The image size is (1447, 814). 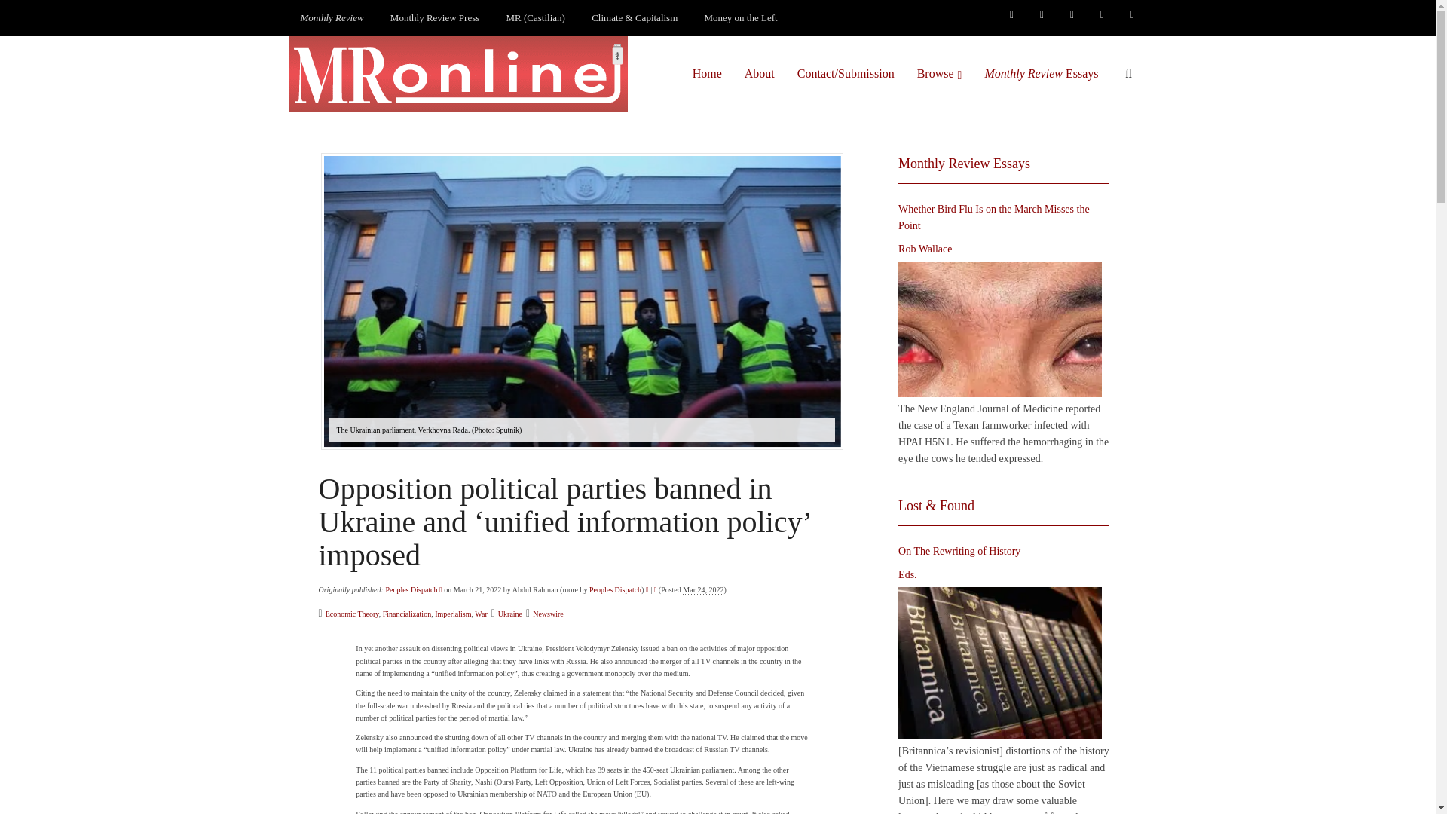 What do you see at coordinates (742, 18) in the screenshot?
I see `Money on the Left` at bounding box center [742, 18].